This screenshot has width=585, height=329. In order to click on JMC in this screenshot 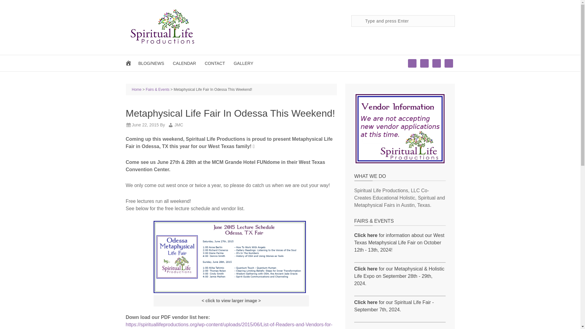, I will do `click(174, 125)`.